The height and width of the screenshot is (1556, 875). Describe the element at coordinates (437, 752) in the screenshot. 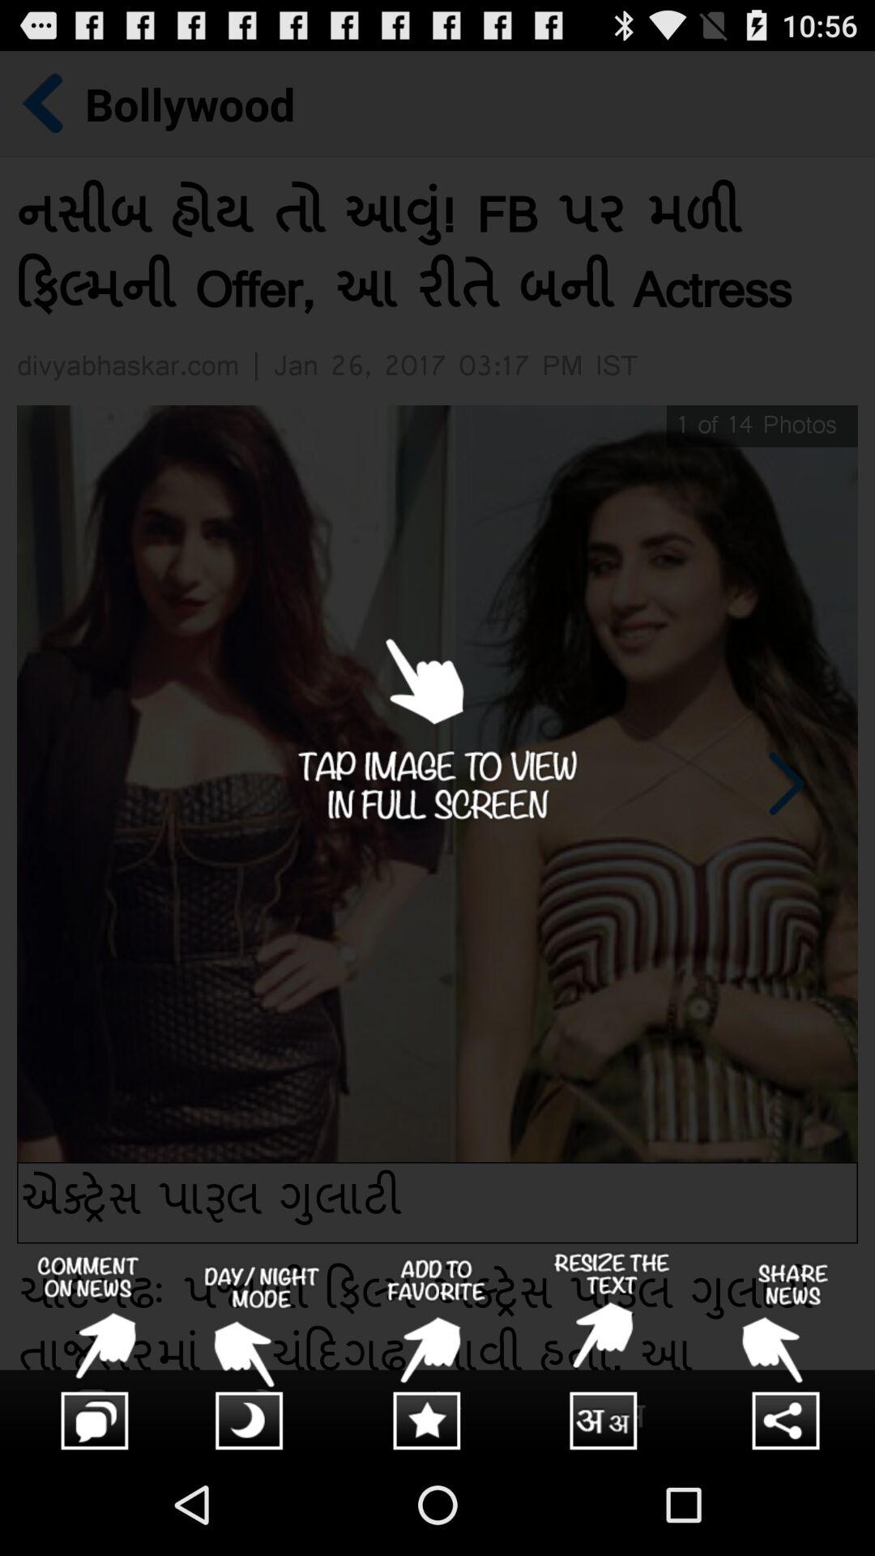

I see `tap image to see full screen` at that location.